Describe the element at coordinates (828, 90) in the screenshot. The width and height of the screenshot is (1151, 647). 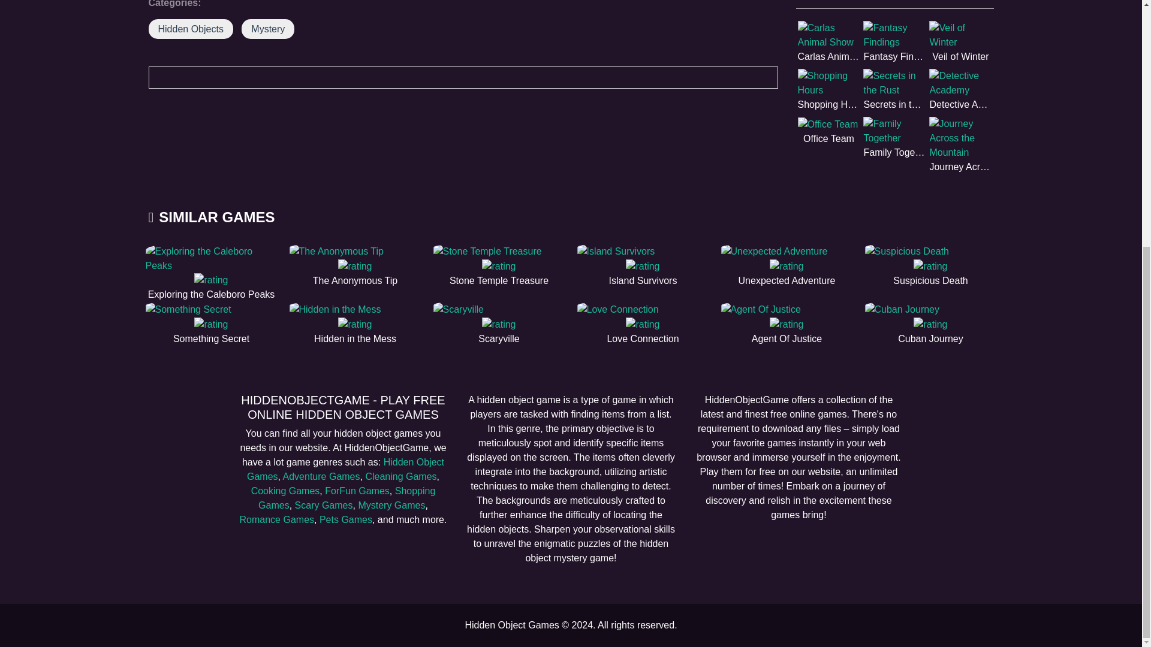
I see `Shopping Hours` at that location.